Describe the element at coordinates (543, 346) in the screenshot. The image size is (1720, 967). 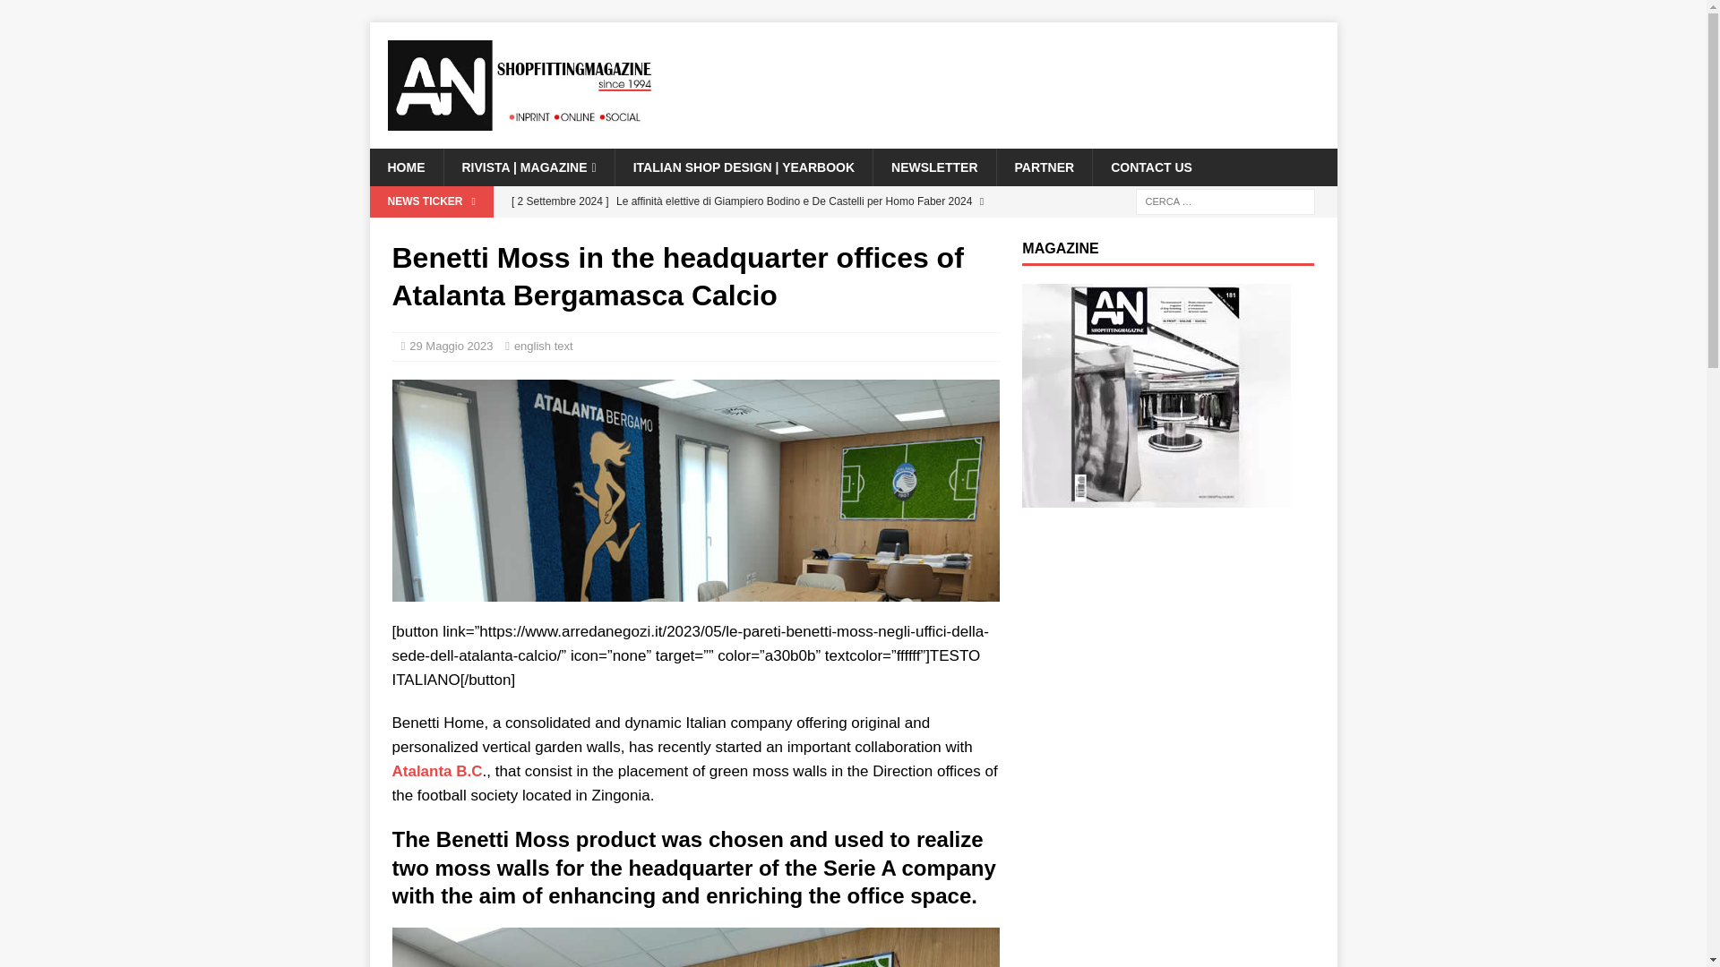
I see `english text` at that location.